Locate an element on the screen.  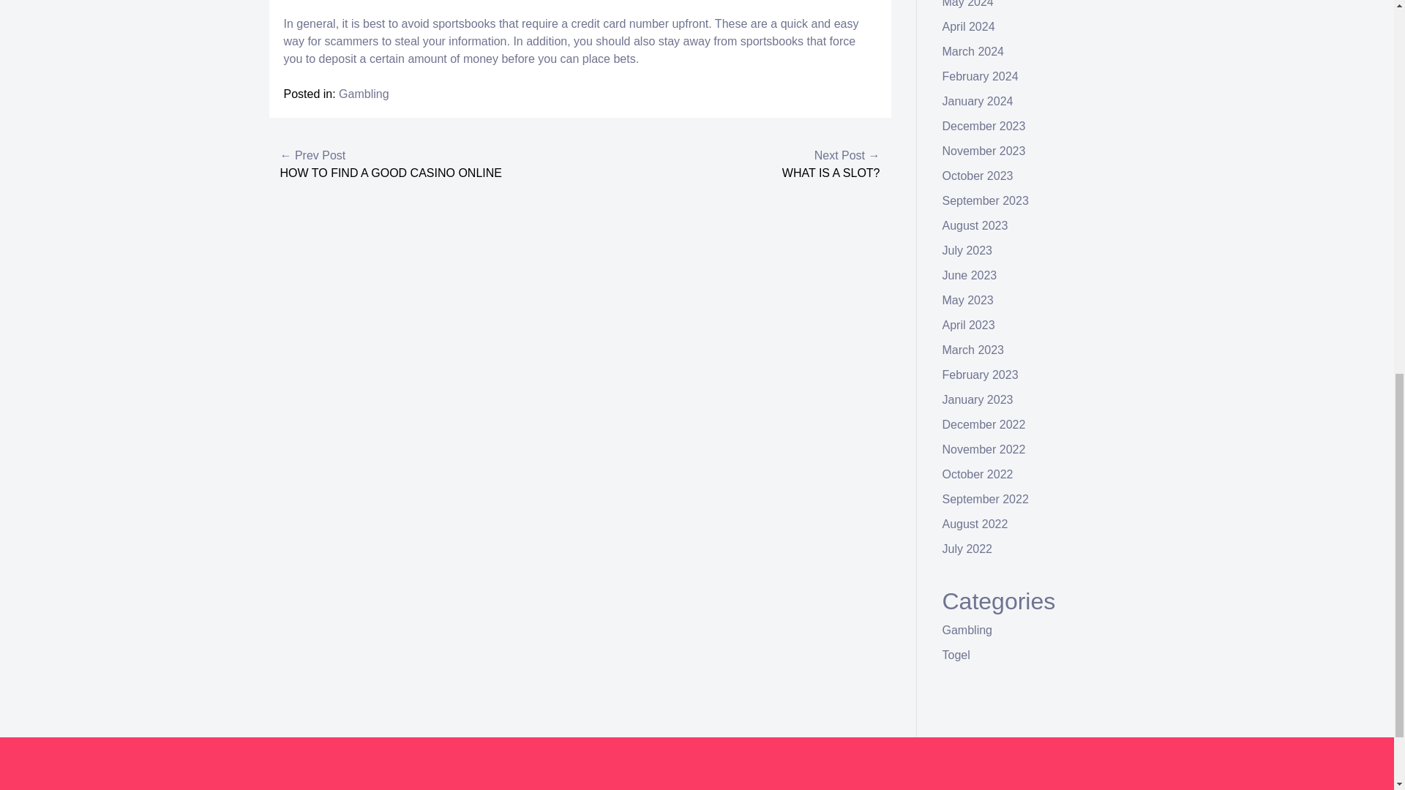
Gambling is located at coordinates (363, 94).